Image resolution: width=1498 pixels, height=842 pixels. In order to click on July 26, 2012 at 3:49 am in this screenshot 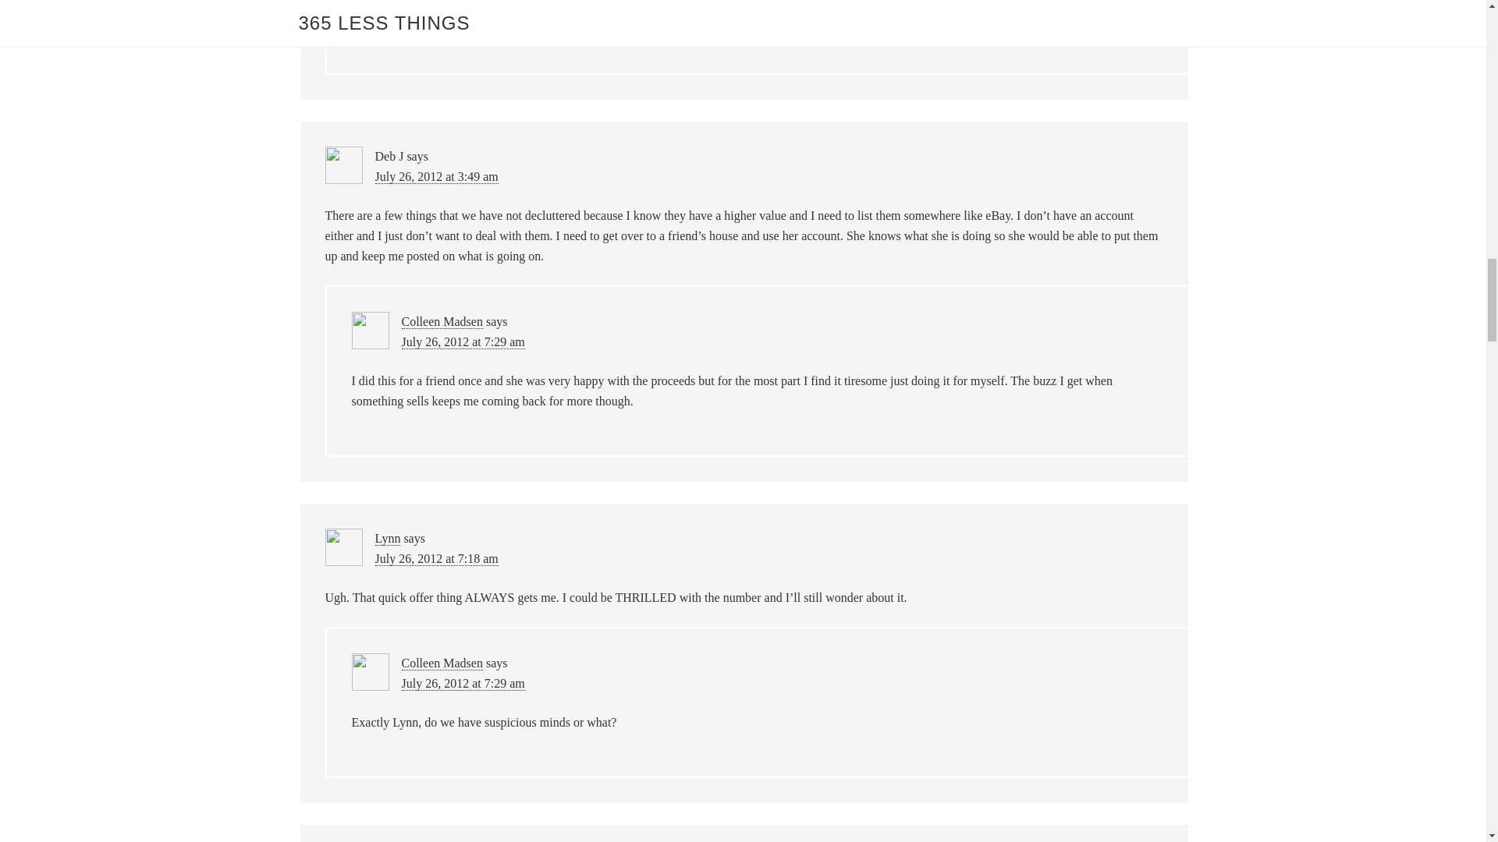, I will do `click(435, 177)`.